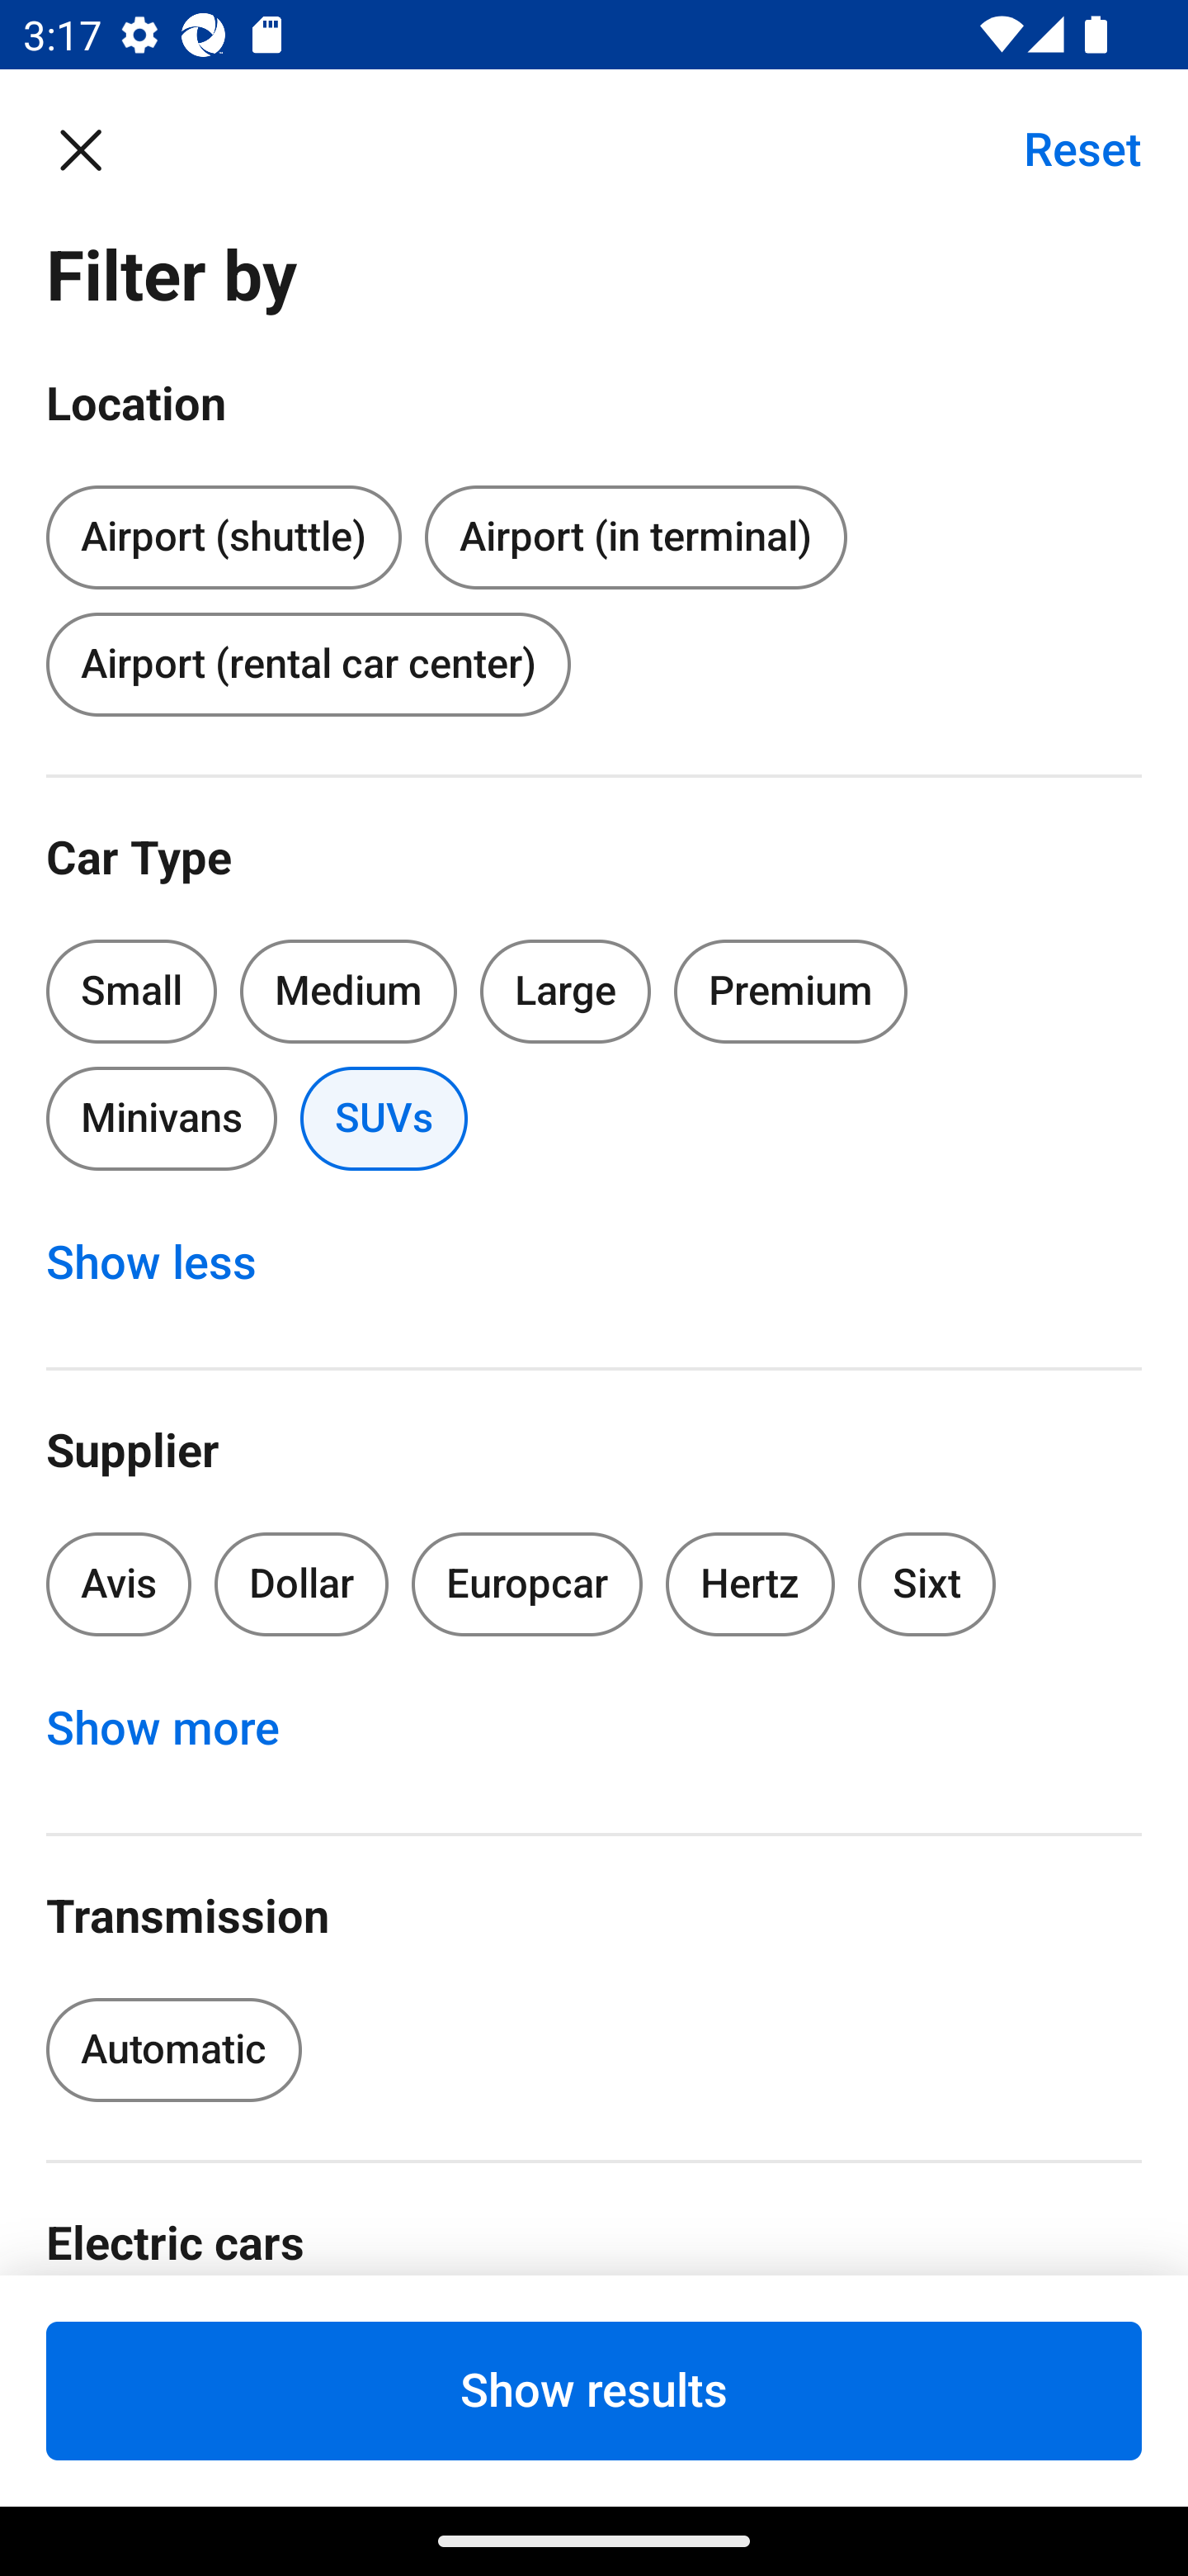 The image size is (1188, 2576). Describe the element at coordinates (751, 1584) in the screenshot. I see `Hertz` at that location.